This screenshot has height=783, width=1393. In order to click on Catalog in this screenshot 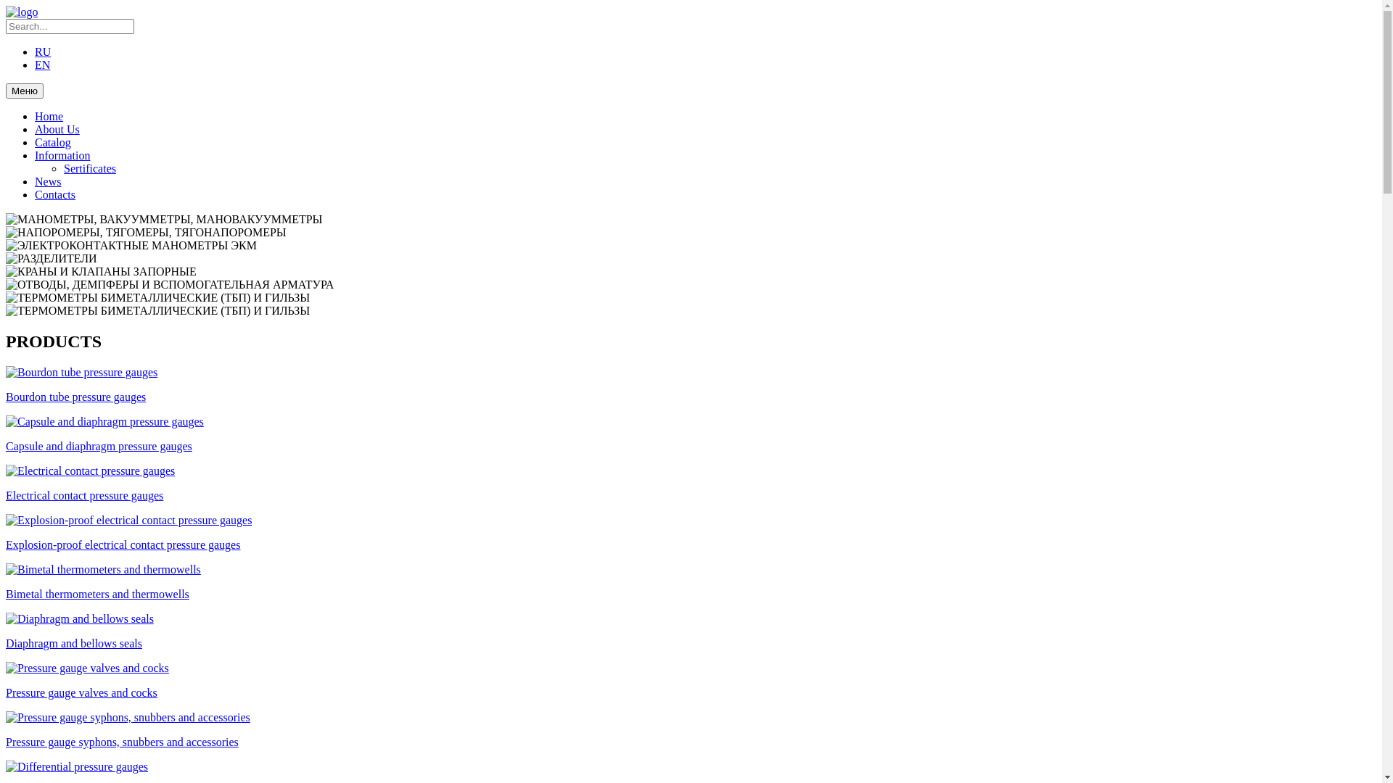, I will do `click(53, 142)`.